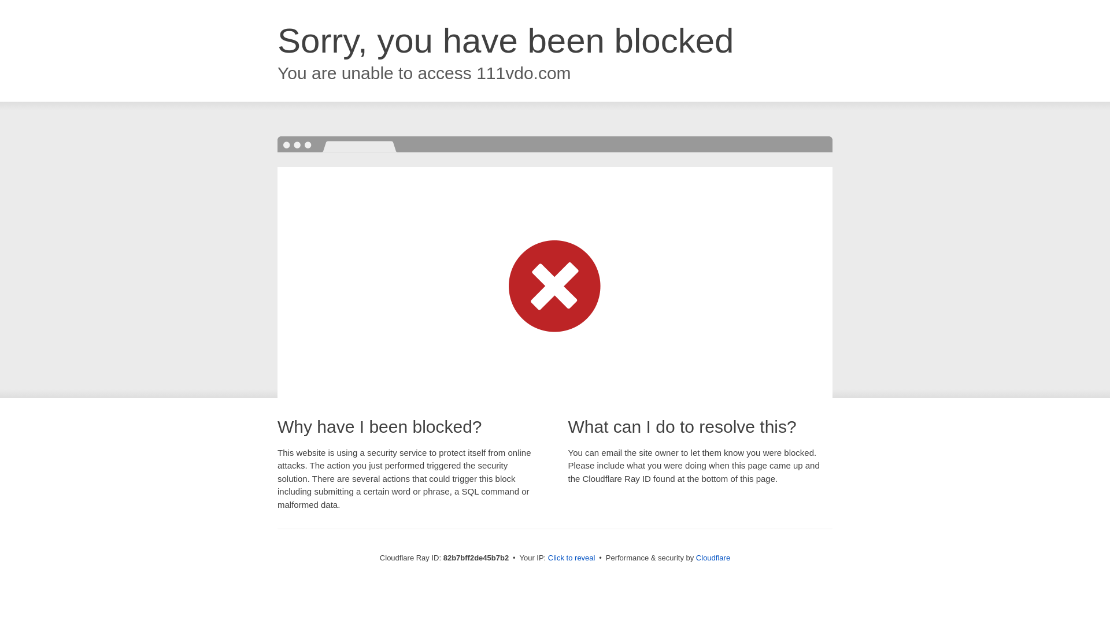  Describe the element at coordinates (713, 558) in the screenshot. I see `Cloudflare` at that location.